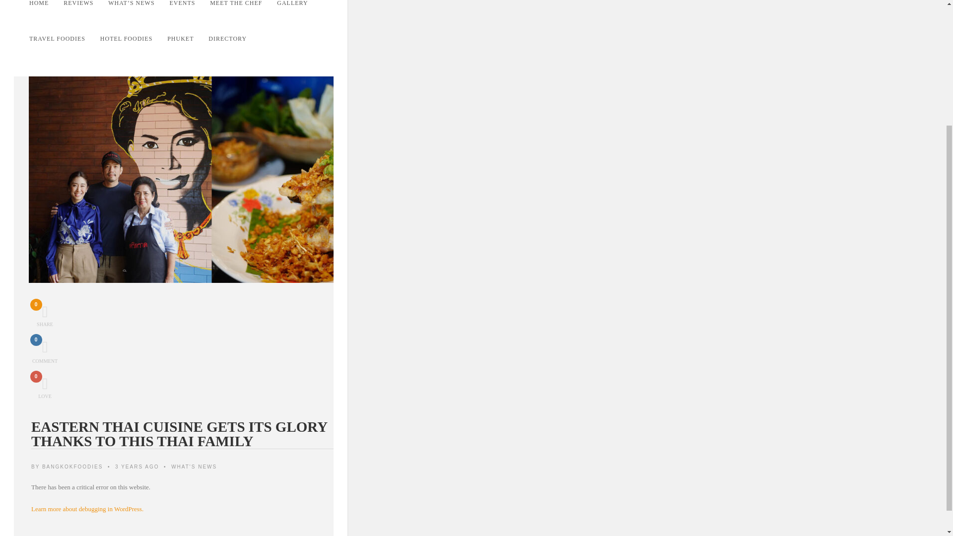  Describe the element at coordinates (243, 10) in the screenshot. I see `MEET THE CHEF` at that location.